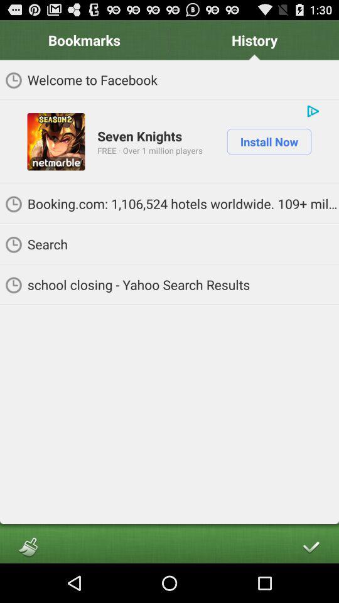 Image resolution: width=339 pixels, height=603 pixels. I want to click on select the icon above the welcome to facebook item, so click(254, 40).